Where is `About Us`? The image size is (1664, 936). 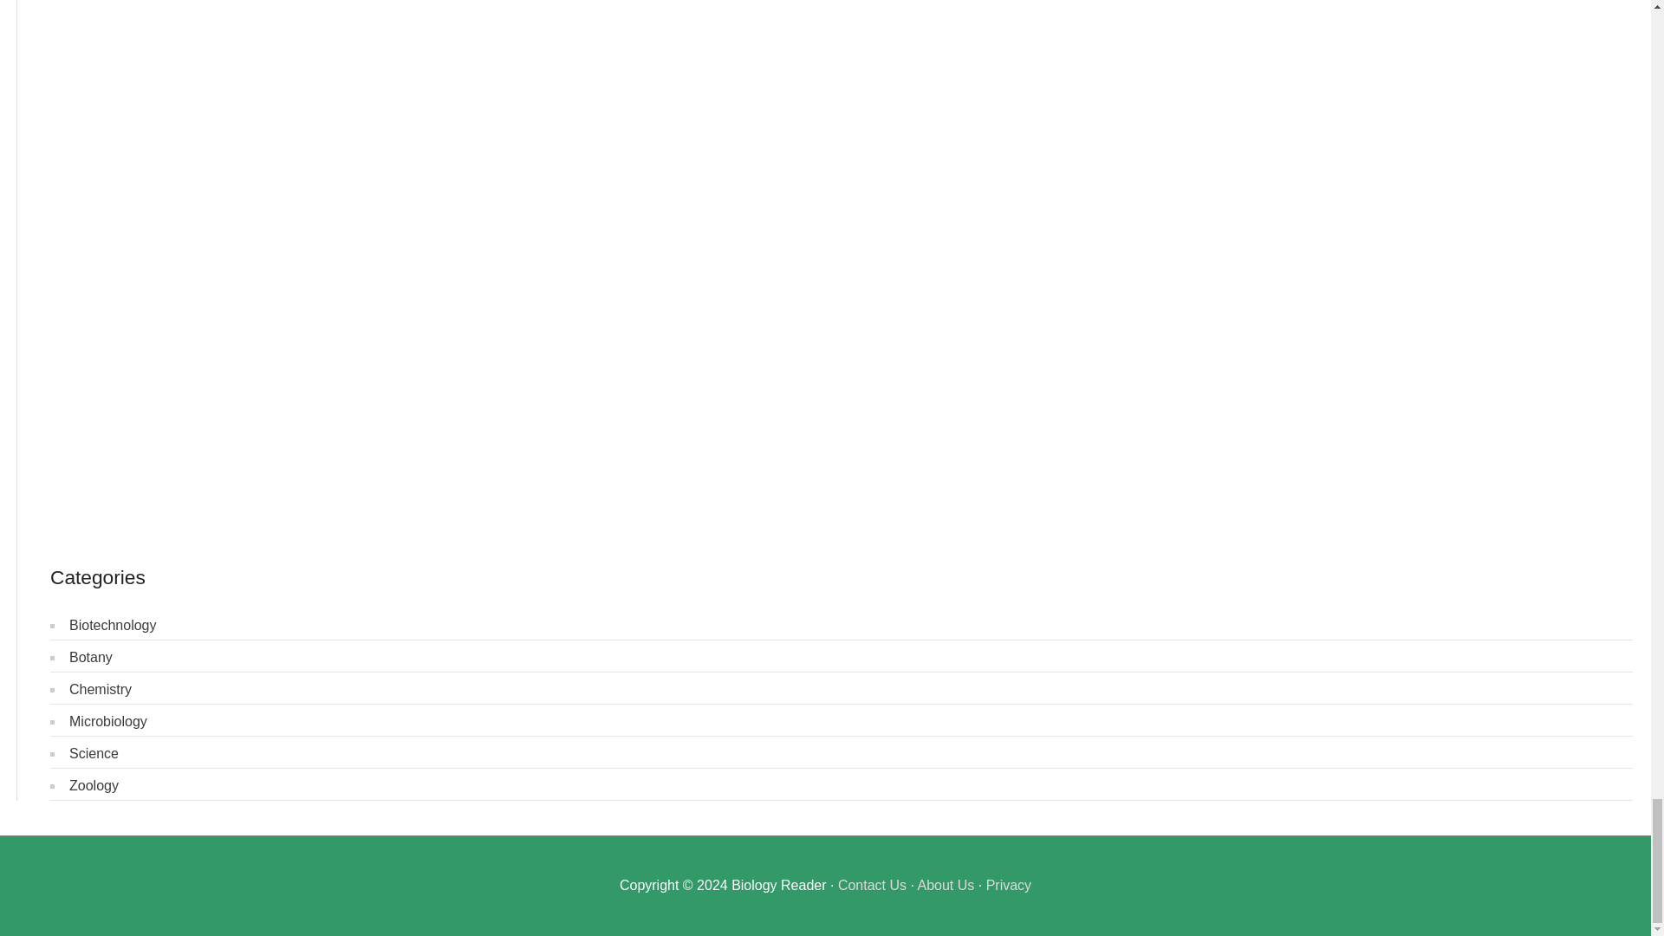
About Us is located at coordinates (945, 886).